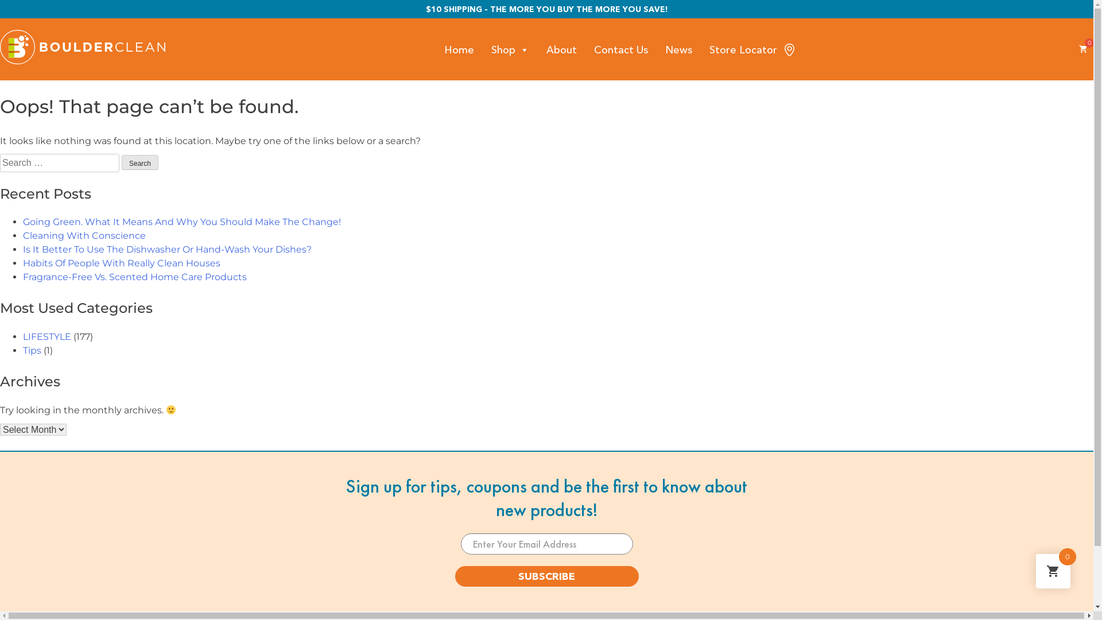 The width and height of the screenshot is (1102, 620). Describe the element at coordinates (84, 235) in the screenshot. I see `Cleaning With Conscience` at that location.